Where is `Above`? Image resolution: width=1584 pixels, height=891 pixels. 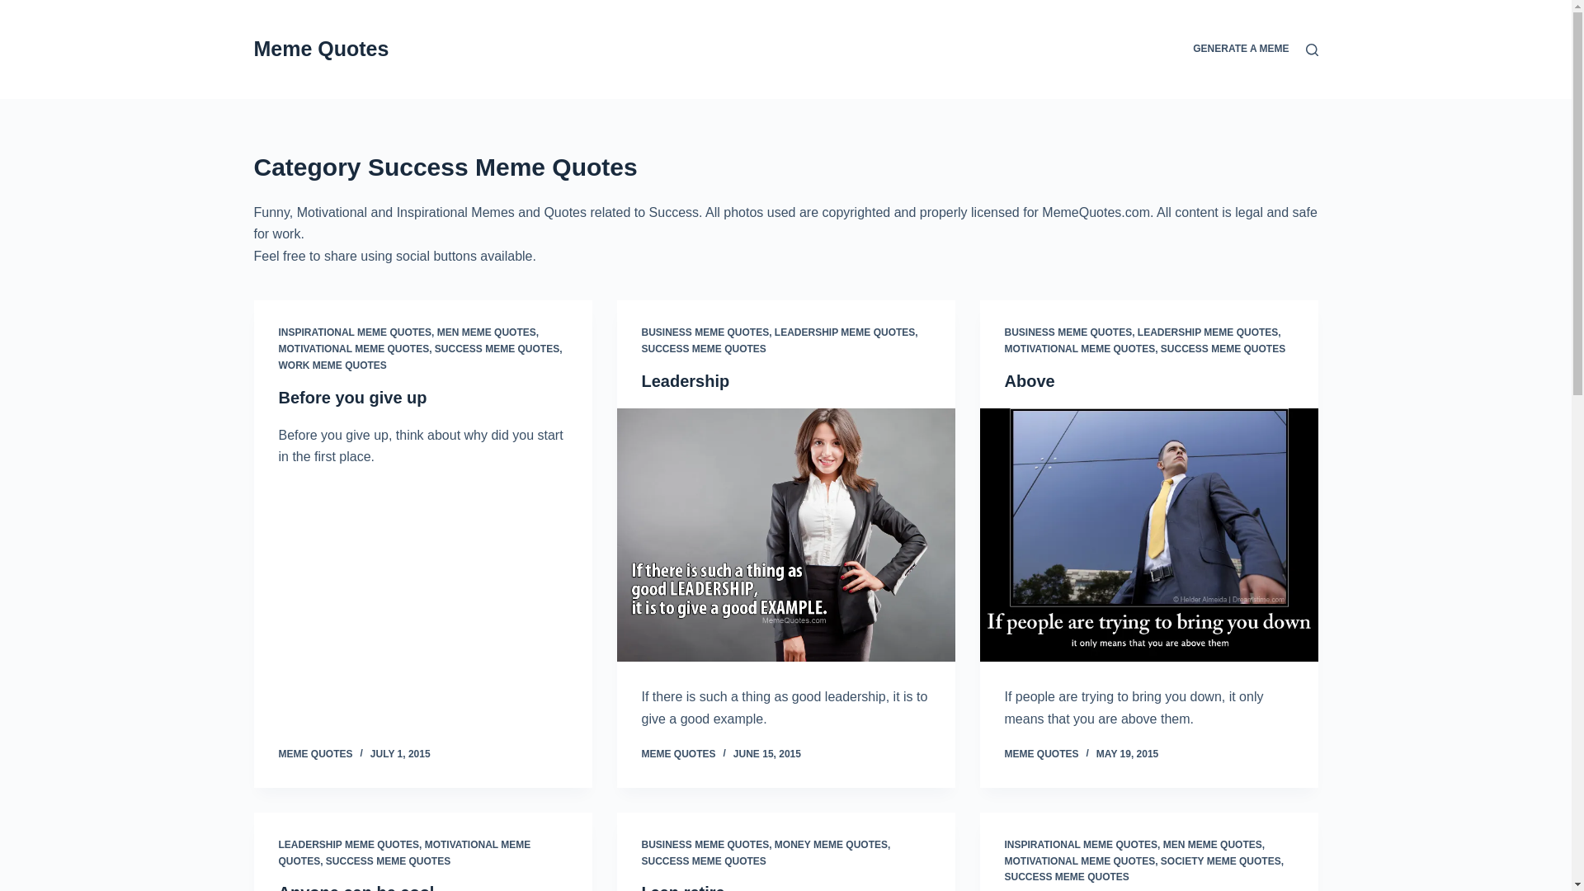
Above is located at coordinates (1030, 381).